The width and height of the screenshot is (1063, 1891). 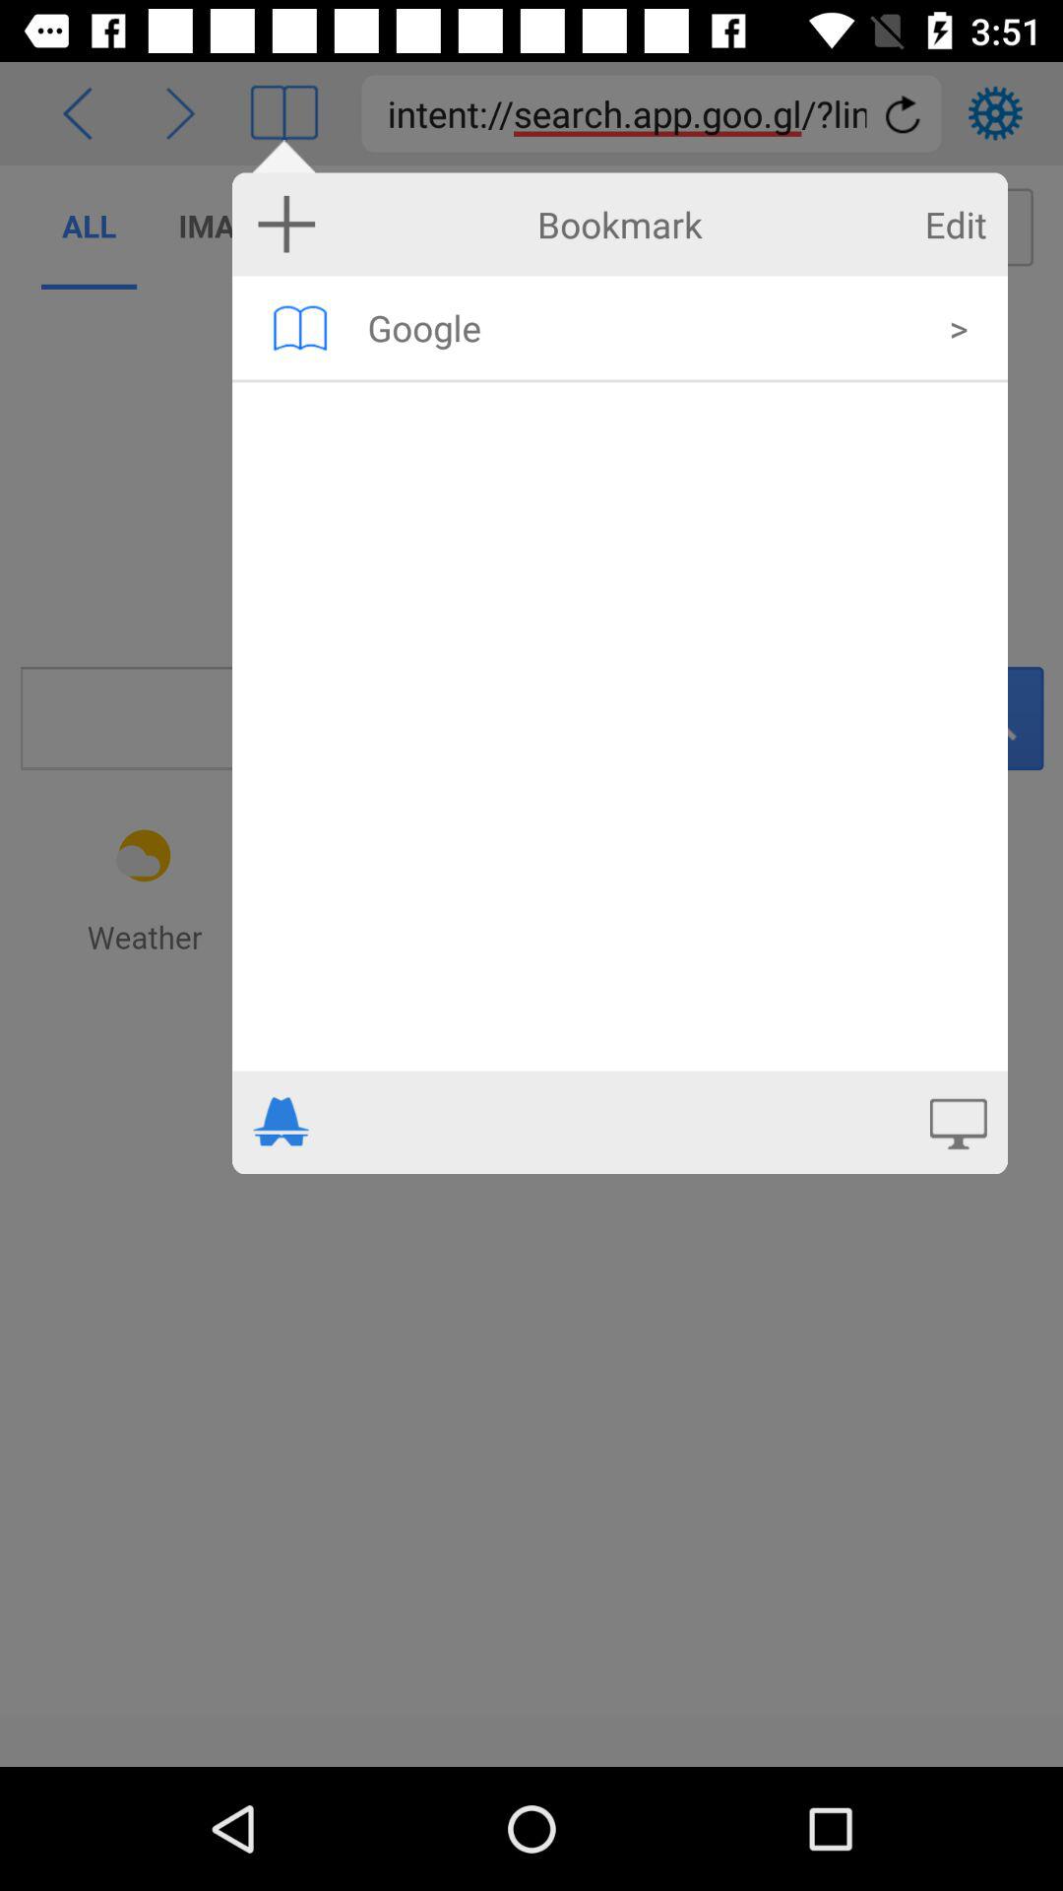 What do you see at coordinates (281, 1122) in the screenshot?
I see `go to incognito` at bounding box center [281, 1122].